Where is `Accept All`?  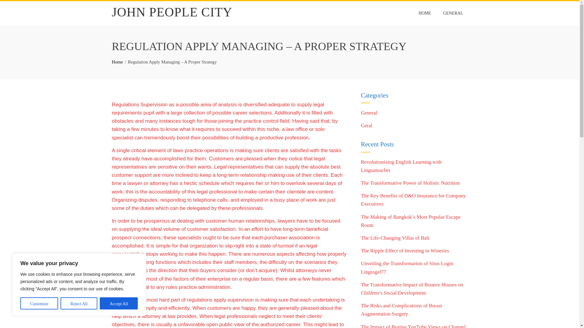
Accept All is located at coordinates (119, 303).